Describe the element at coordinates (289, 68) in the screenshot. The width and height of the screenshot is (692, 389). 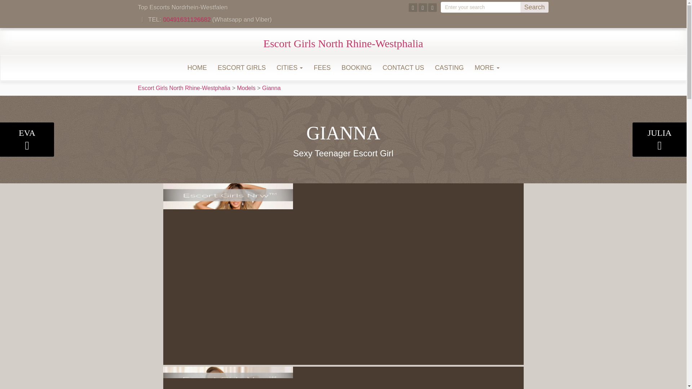
I see `CITIES` at that location.